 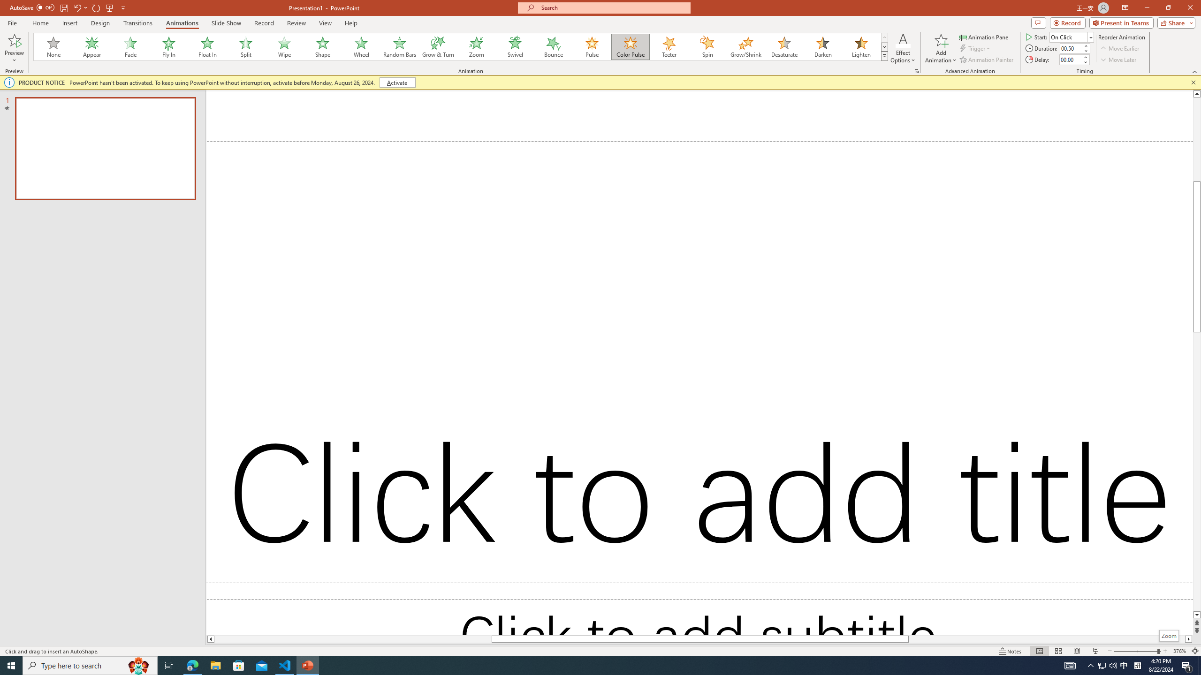 What do you see at coordinates (745, 47) in the screenshot?
I see `Grow/Shrink` at bounding box center [745, 47].